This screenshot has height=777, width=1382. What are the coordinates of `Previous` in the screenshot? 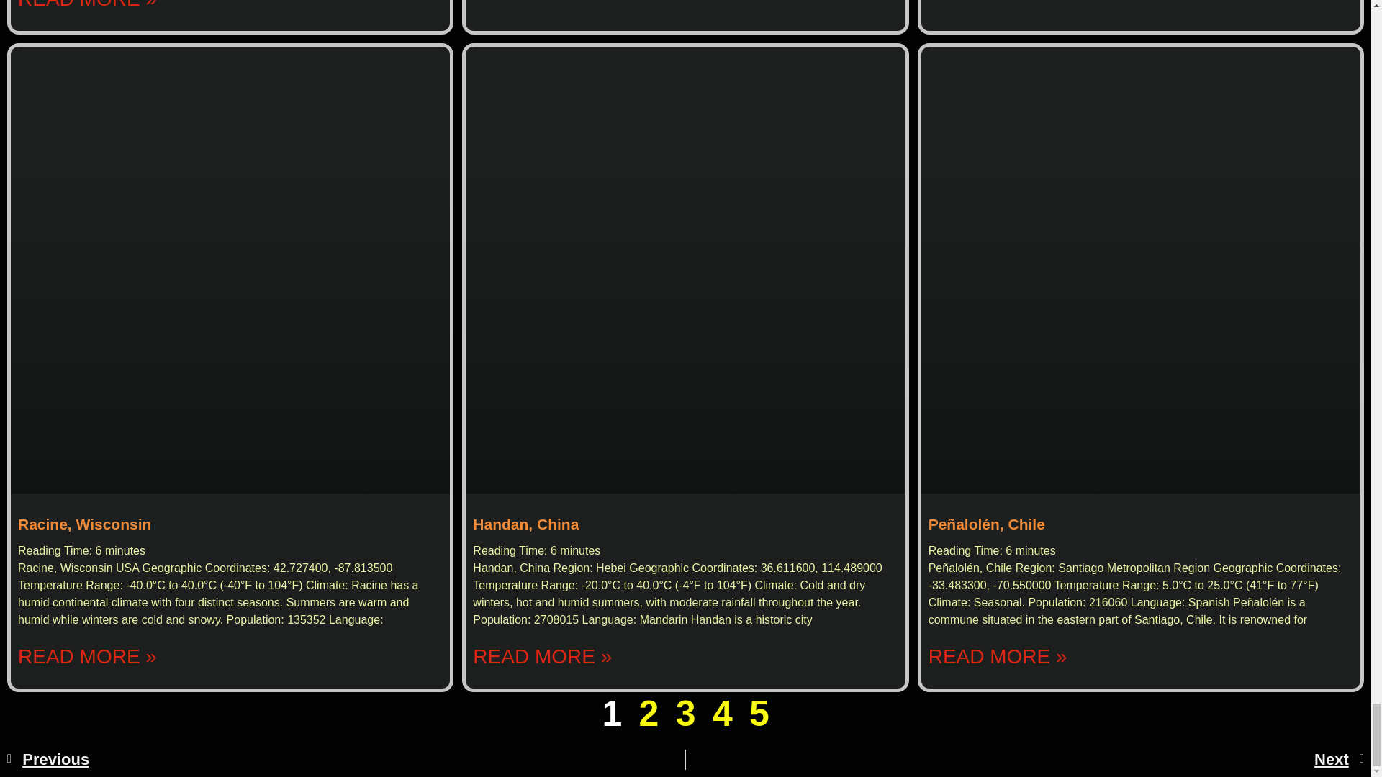 It's located at (345, 760).